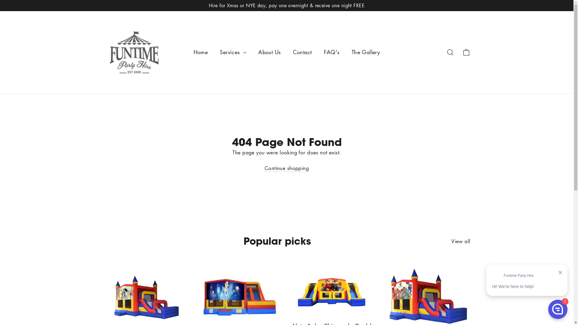  I want to click on Contact, so click(302, 52).